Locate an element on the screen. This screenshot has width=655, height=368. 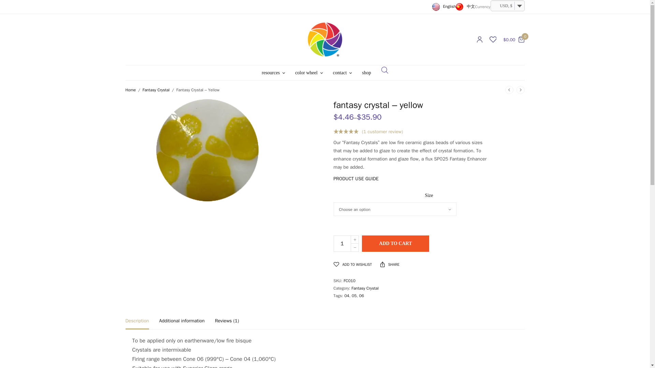
Wishlist is located at coordinates (493, 40).